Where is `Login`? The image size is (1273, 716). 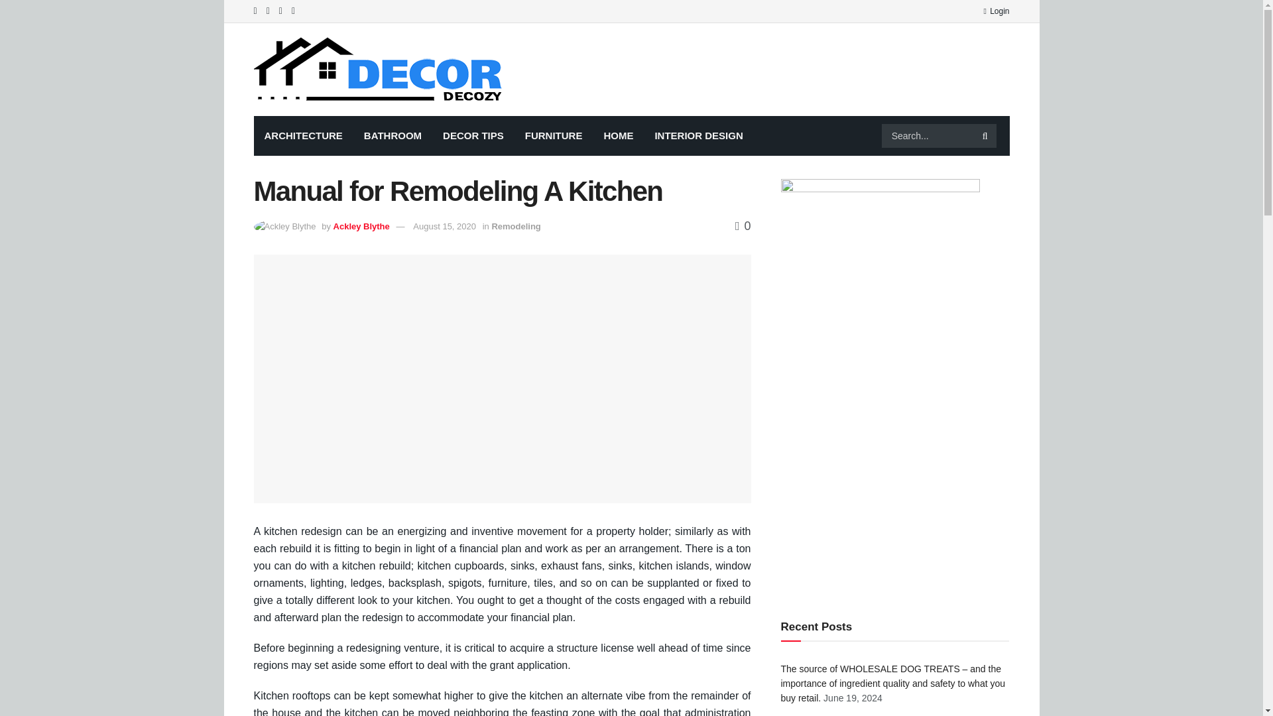
Login is located at coordinates (996, 11).